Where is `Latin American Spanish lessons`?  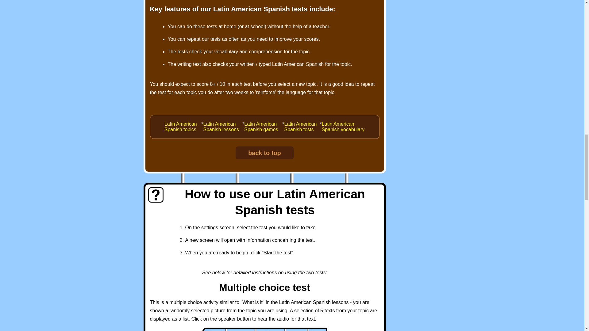 Latin American Spanish lessons is located at coordinates (223, 127).